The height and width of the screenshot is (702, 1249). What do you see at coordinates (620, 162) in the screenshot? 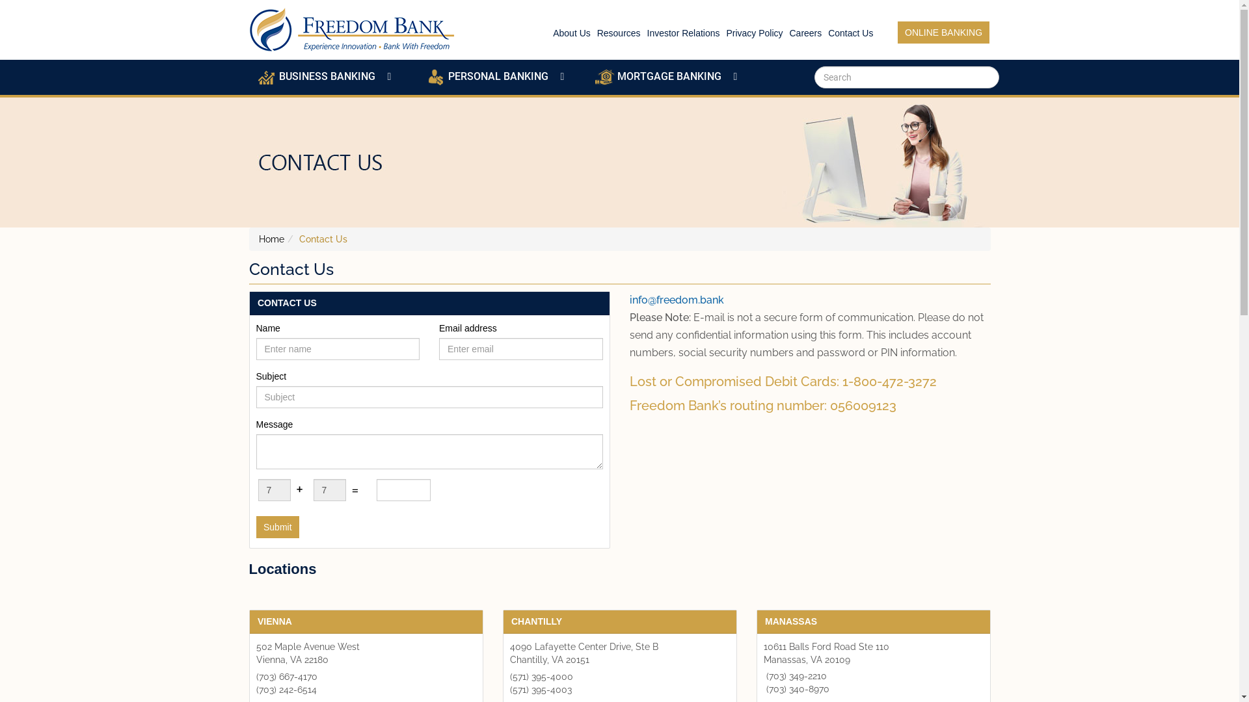
I see `Freedom Bank-Contact Us` at bounding box center [620, 162].